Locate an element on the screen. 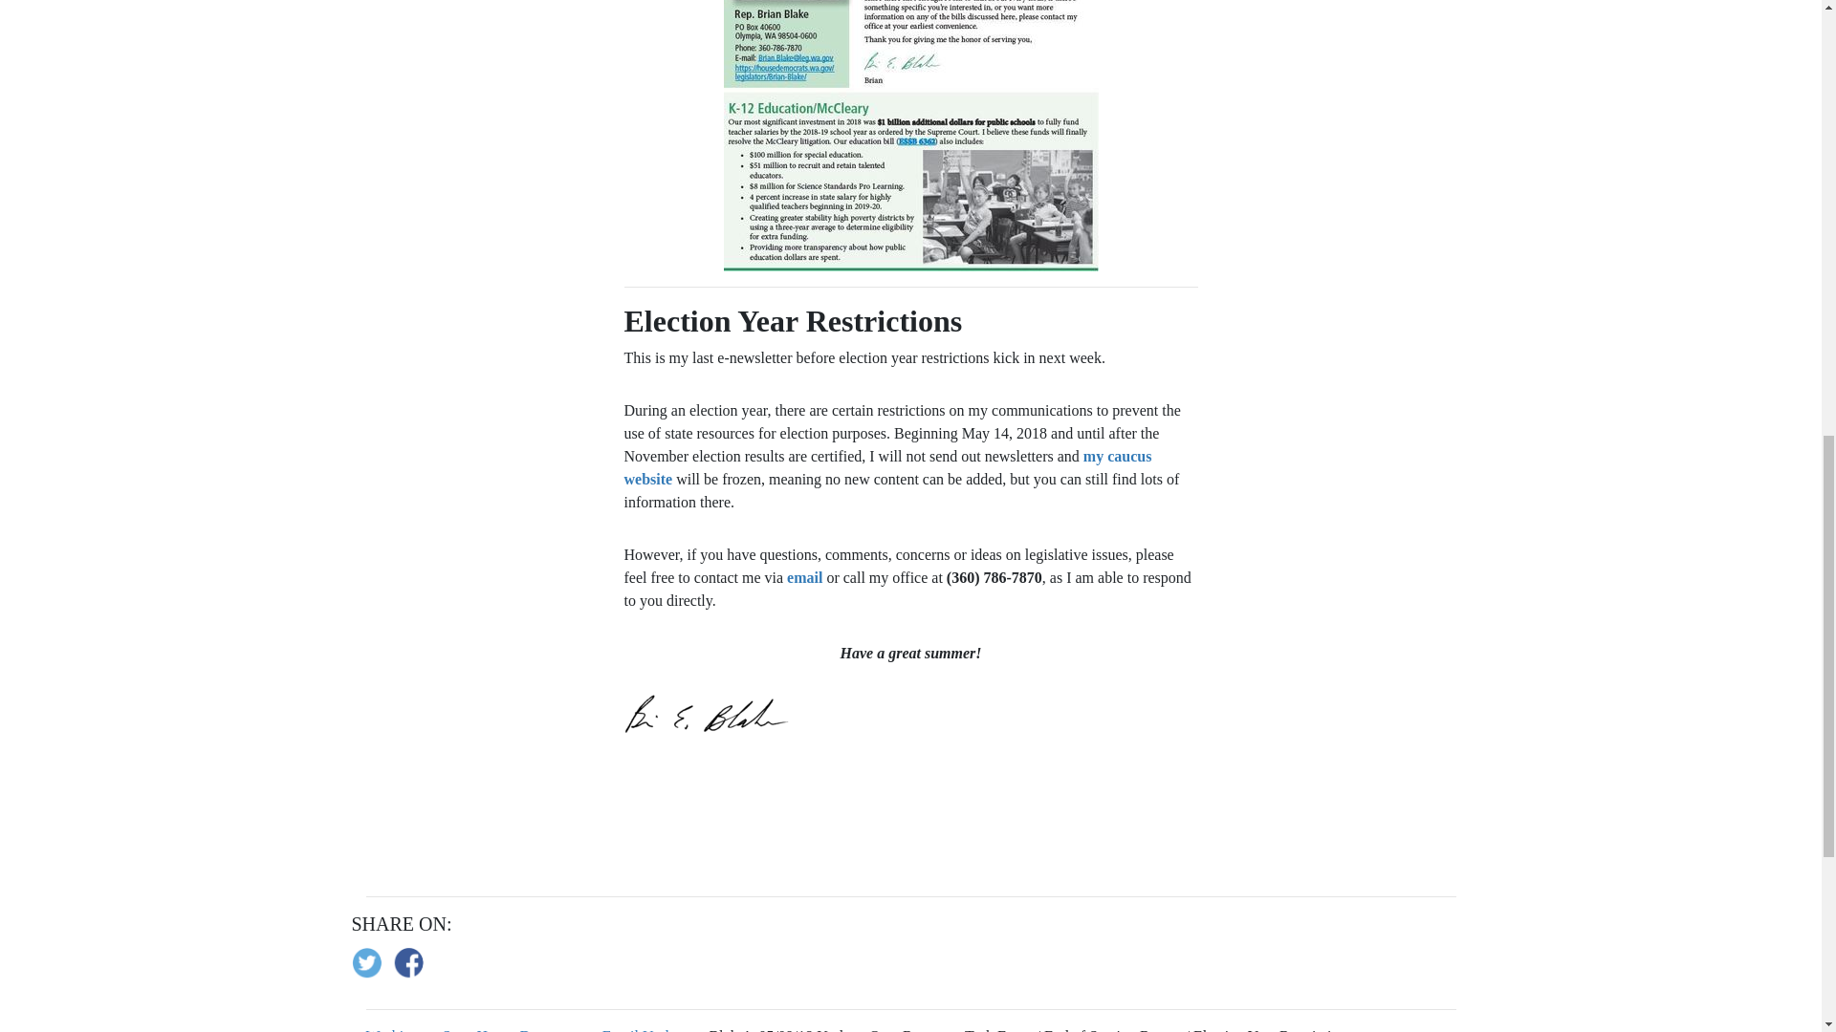 Image resolution: width=1836 pixels, height=1032 pixels. my caucus website is located at coordinates (887, 466).